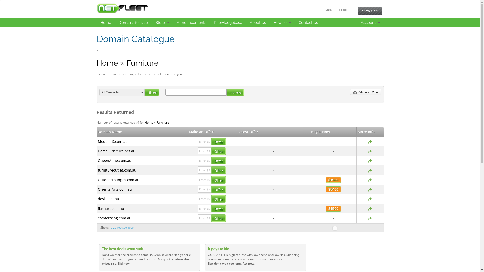  Describe the element at coordinates (124, 228) in the screenshot. I see `500` at that location.